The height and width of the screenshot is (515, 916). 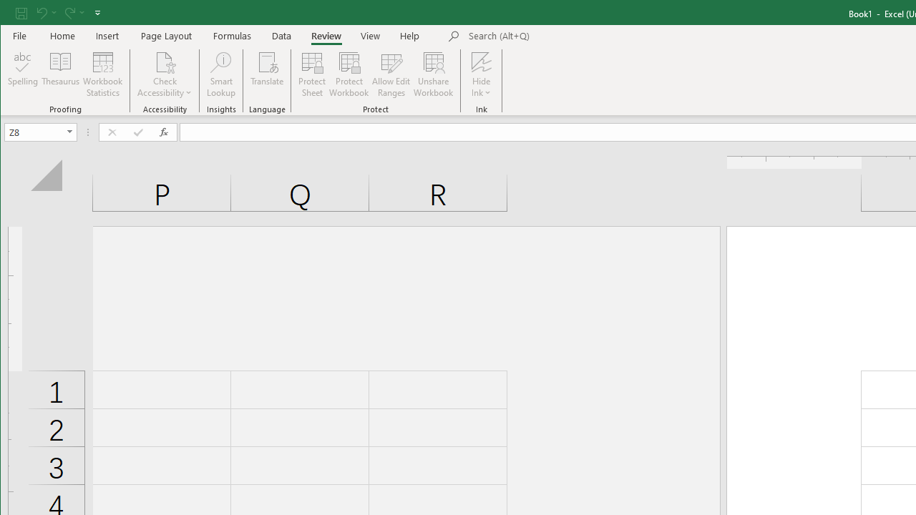 I want to click on Open, so click(x=70, y=132).